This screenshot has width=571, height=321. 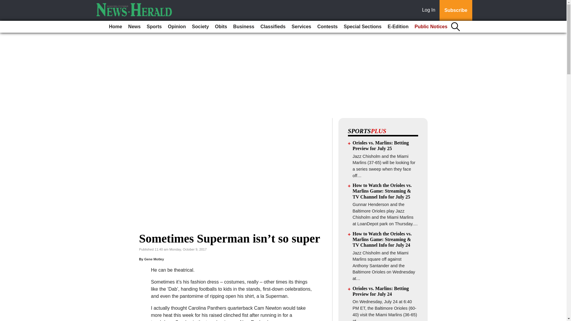 What do you see at coordinates (273, 27) in the screenshot?
I see `Classifieds` at bounding box center [273, 27].